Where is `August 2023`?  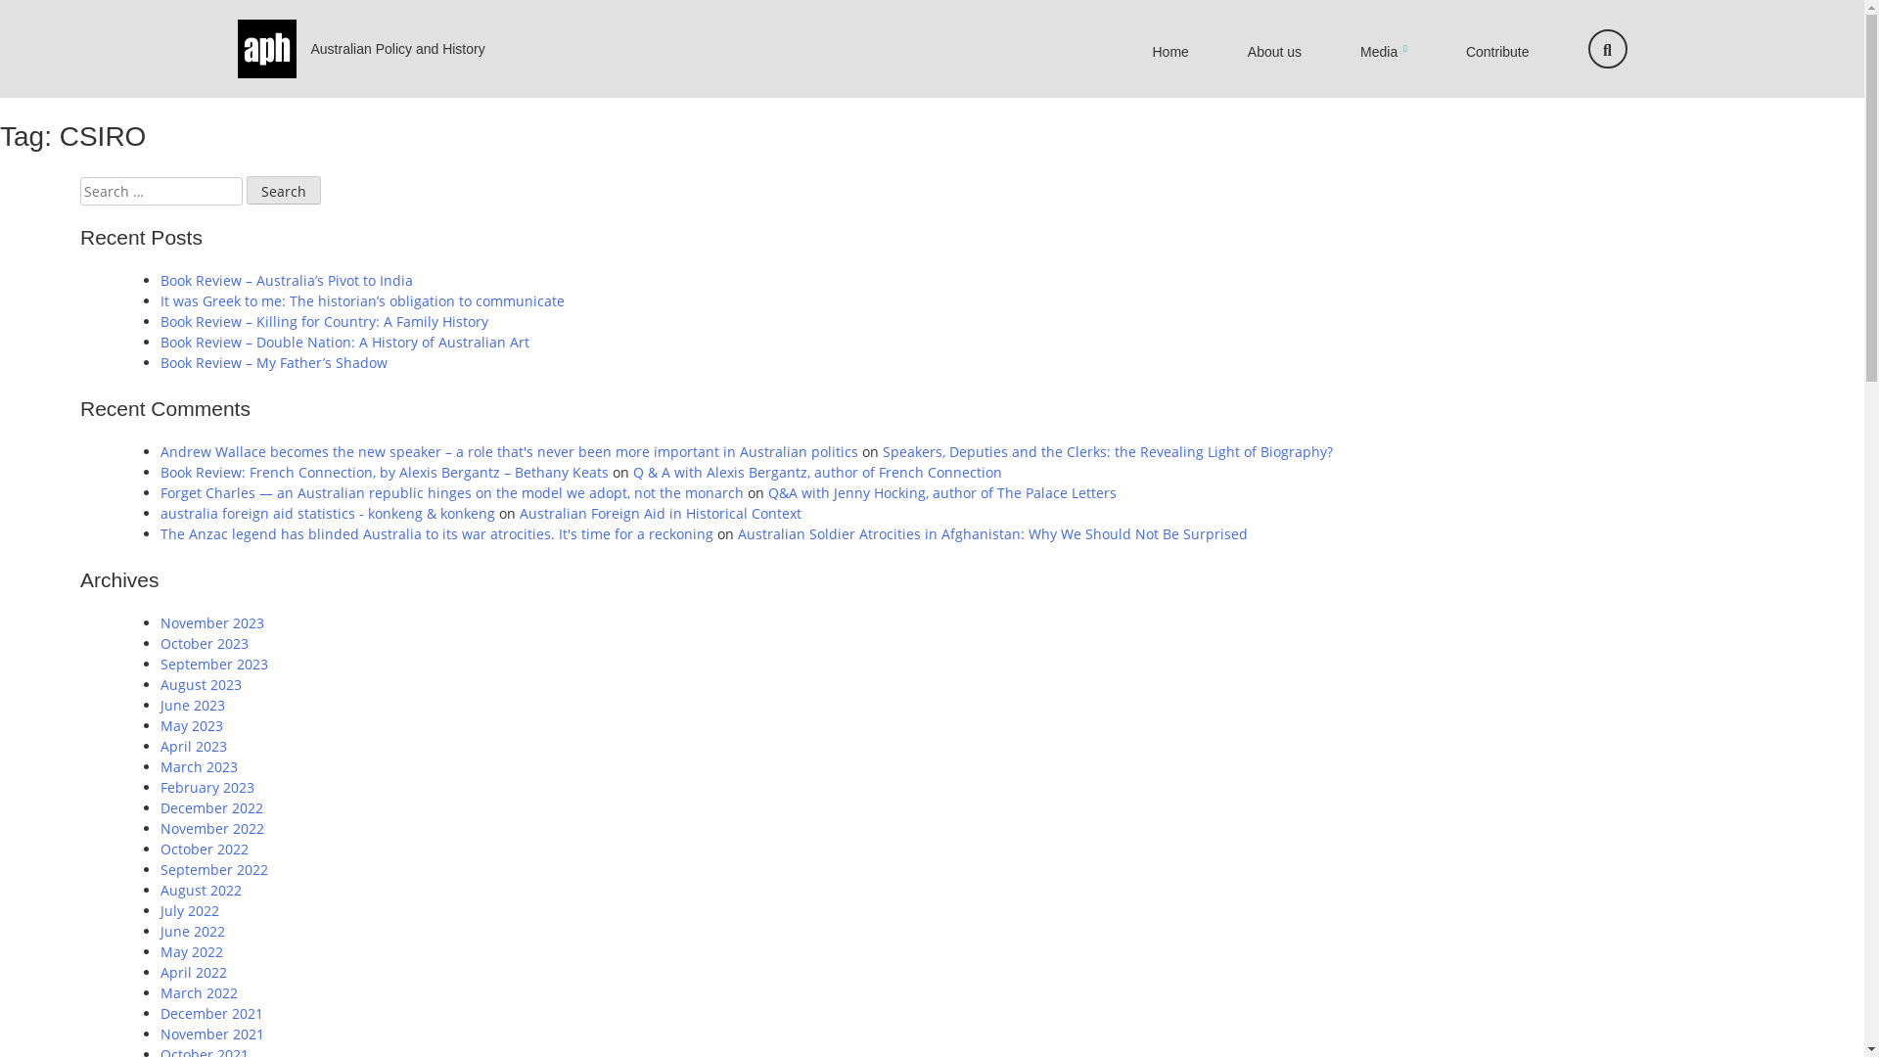 August 2023 is located at coordinates (201, 685).